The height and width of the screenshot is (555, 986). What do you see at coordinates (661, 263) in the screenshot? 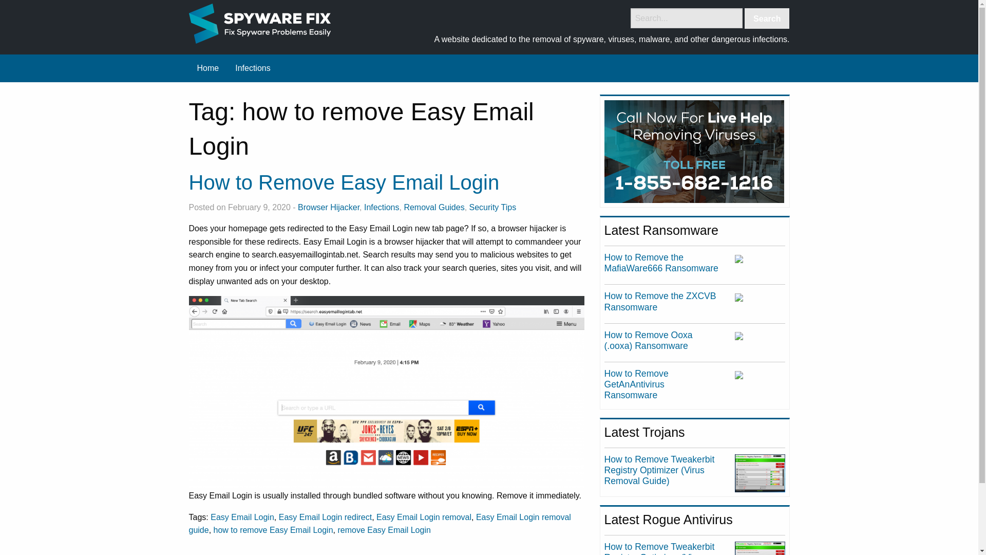
I see `How to Remove the MafiaWare666 Ransomware` at bounding box center [661, 263].